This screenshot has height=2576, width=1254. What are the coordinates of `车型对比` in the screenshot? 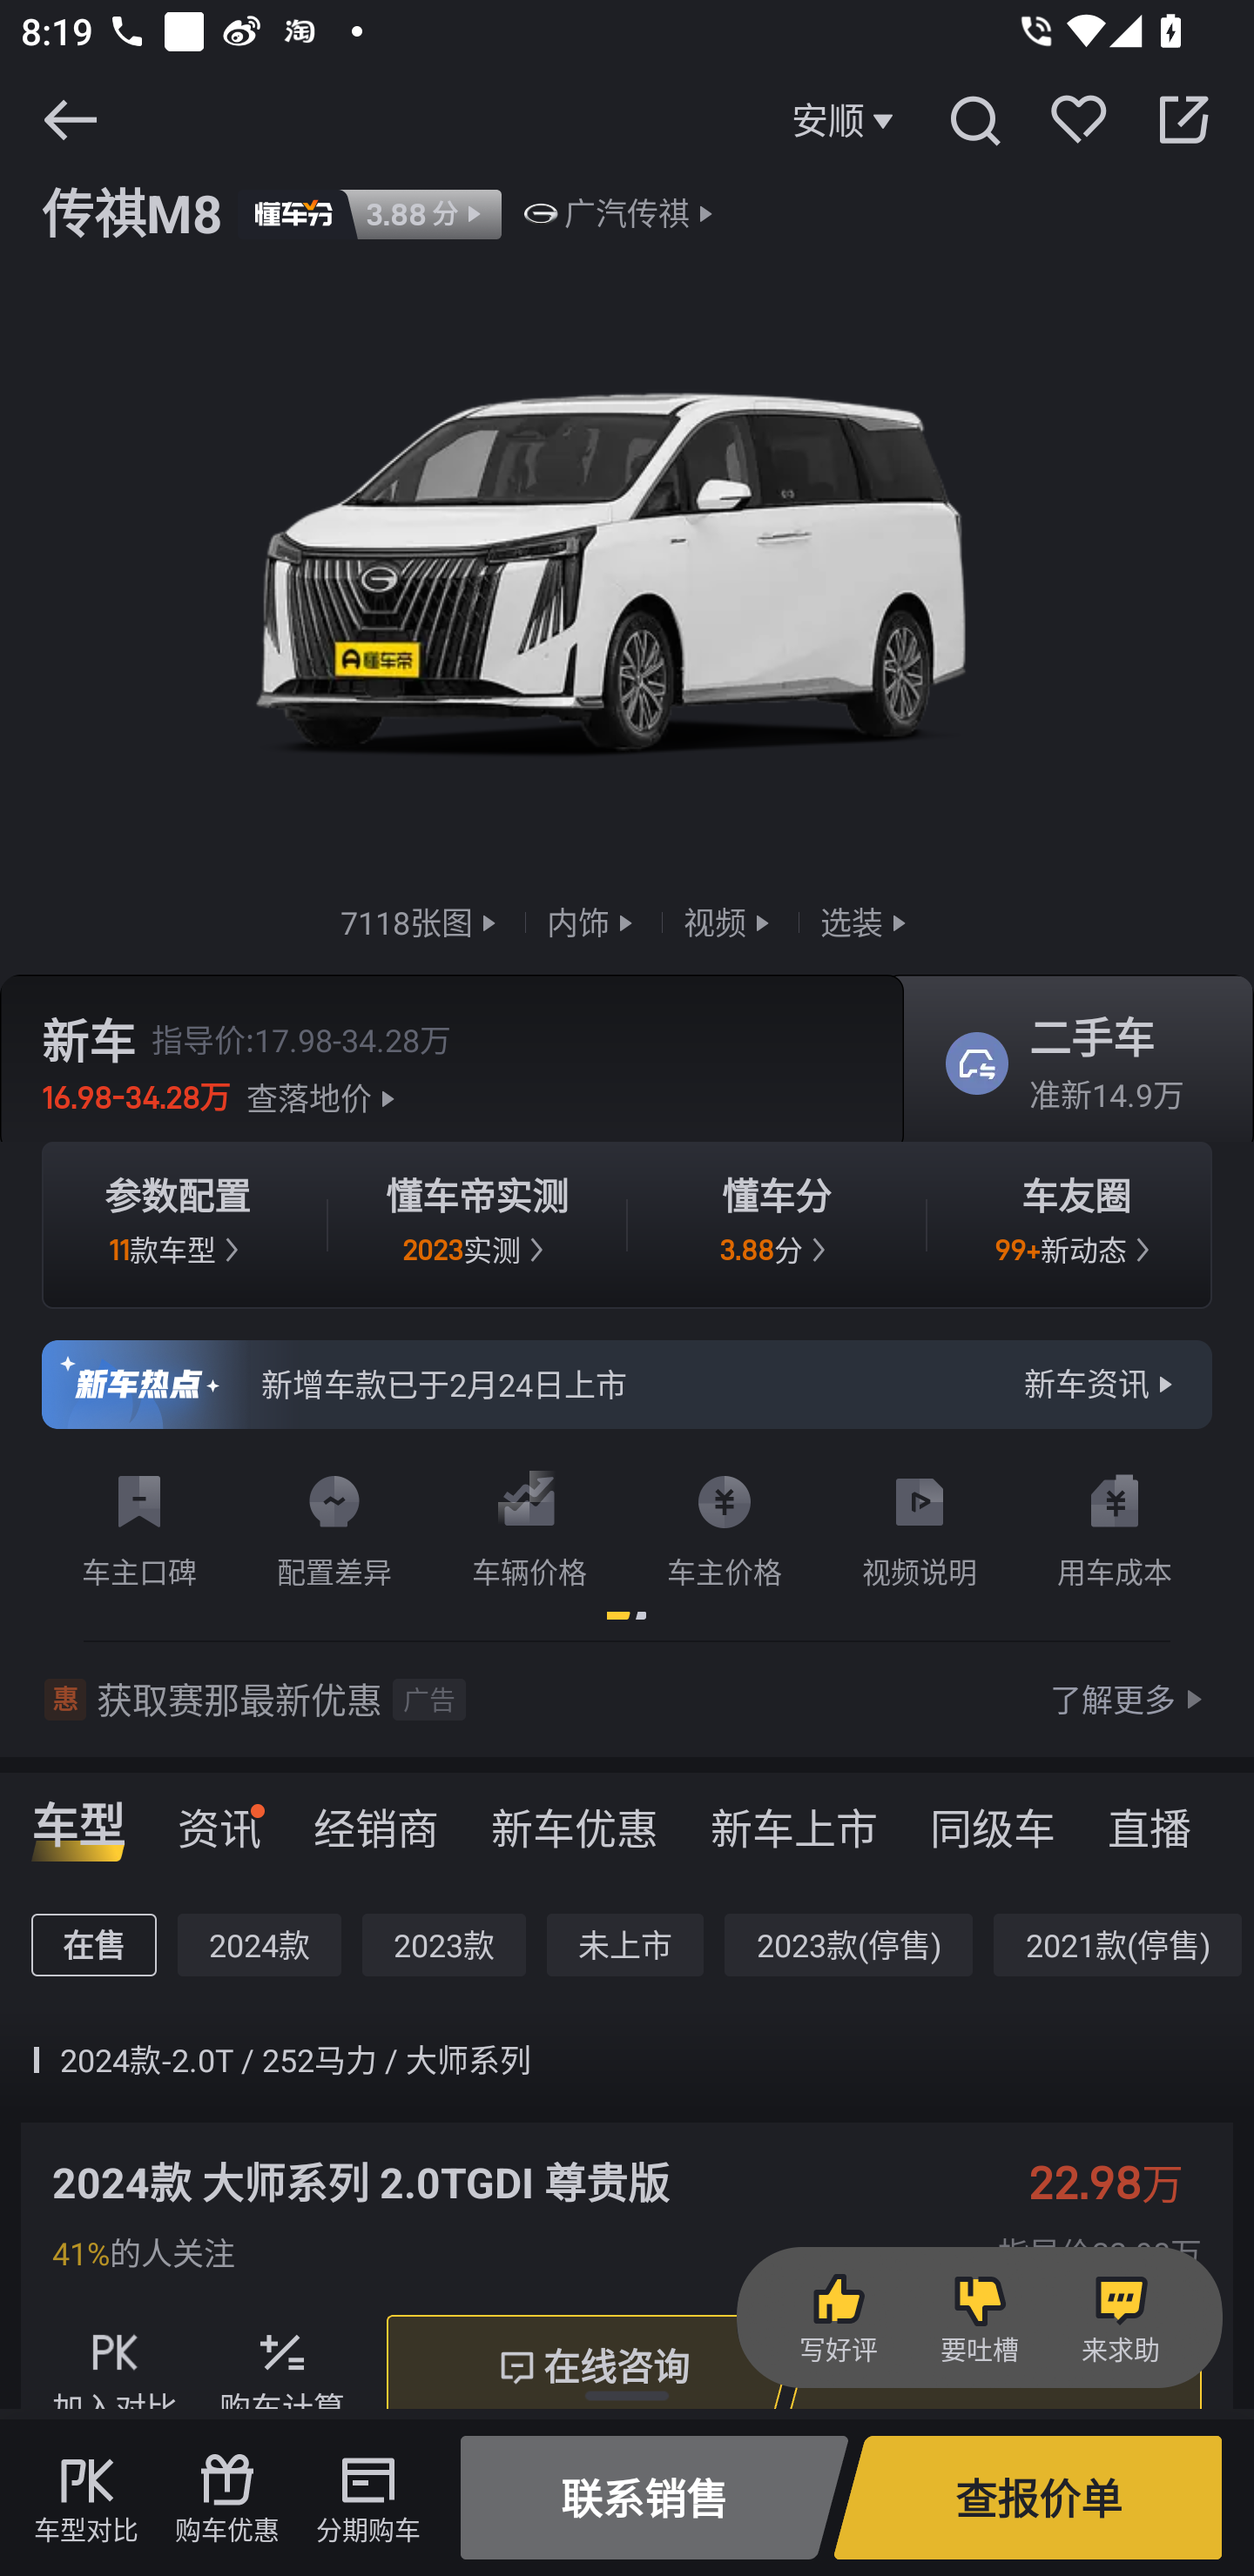 It's located at (85, 2498).